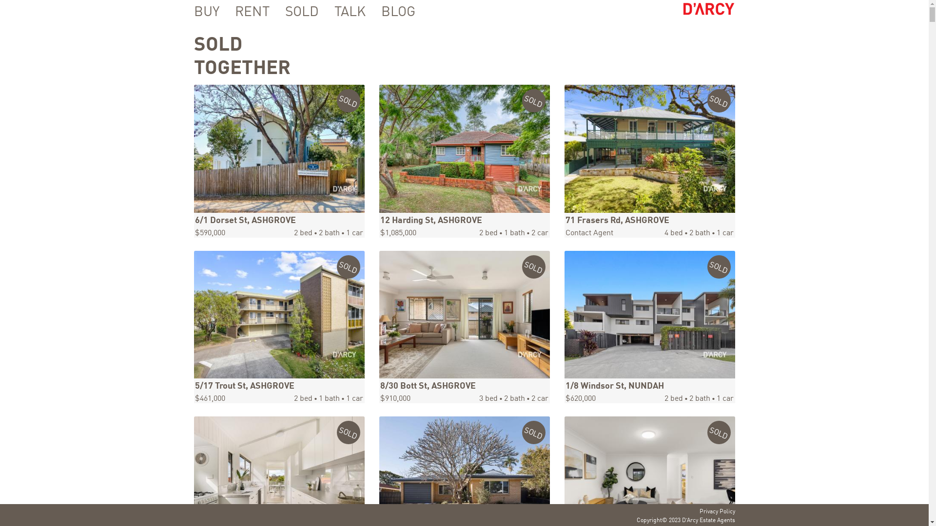 This screenshot has width=936, height=526. Describe the element at coordinates (294, 10) in the screenshot. I see `SOLD` at that location.